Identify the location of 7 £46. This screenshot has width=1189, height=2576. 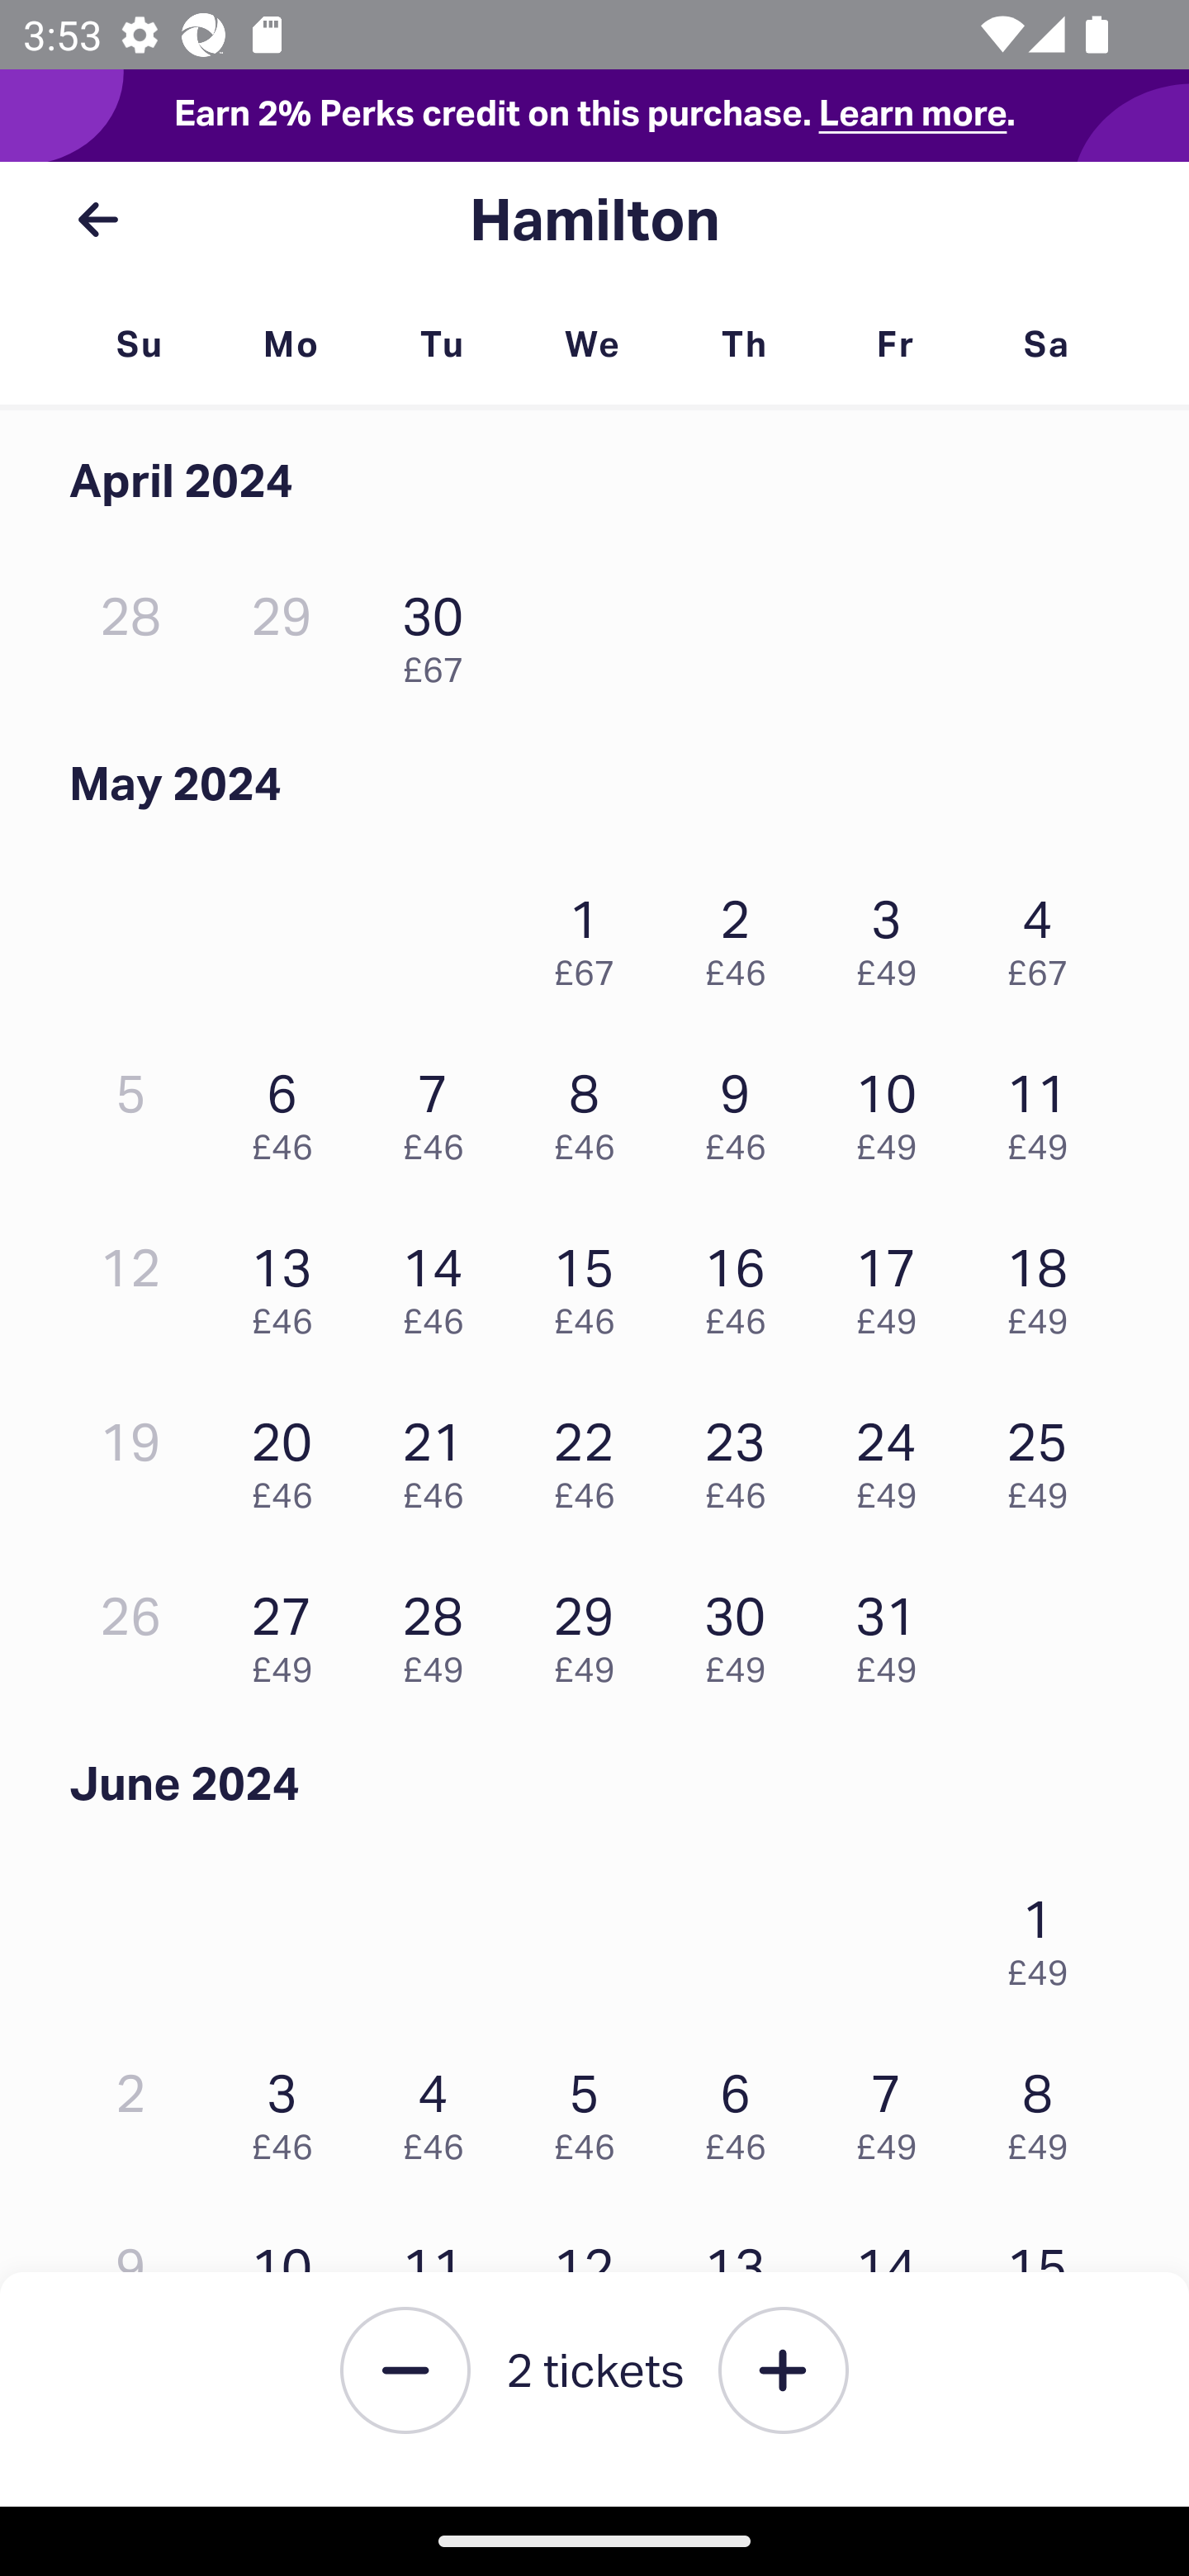
(441, 1108).